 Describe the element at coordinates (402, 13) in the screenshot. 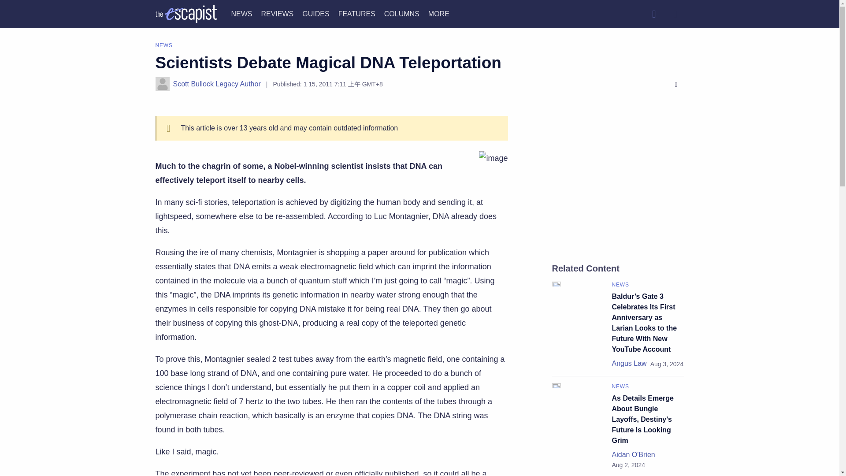

I see `COLUMNS` at that location.